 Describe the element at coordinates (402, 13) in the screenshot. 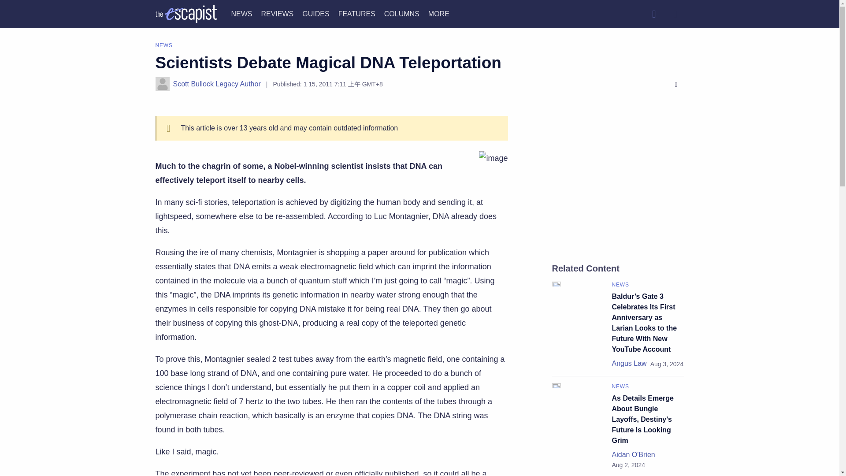

I see `COLUMNS` at that location.